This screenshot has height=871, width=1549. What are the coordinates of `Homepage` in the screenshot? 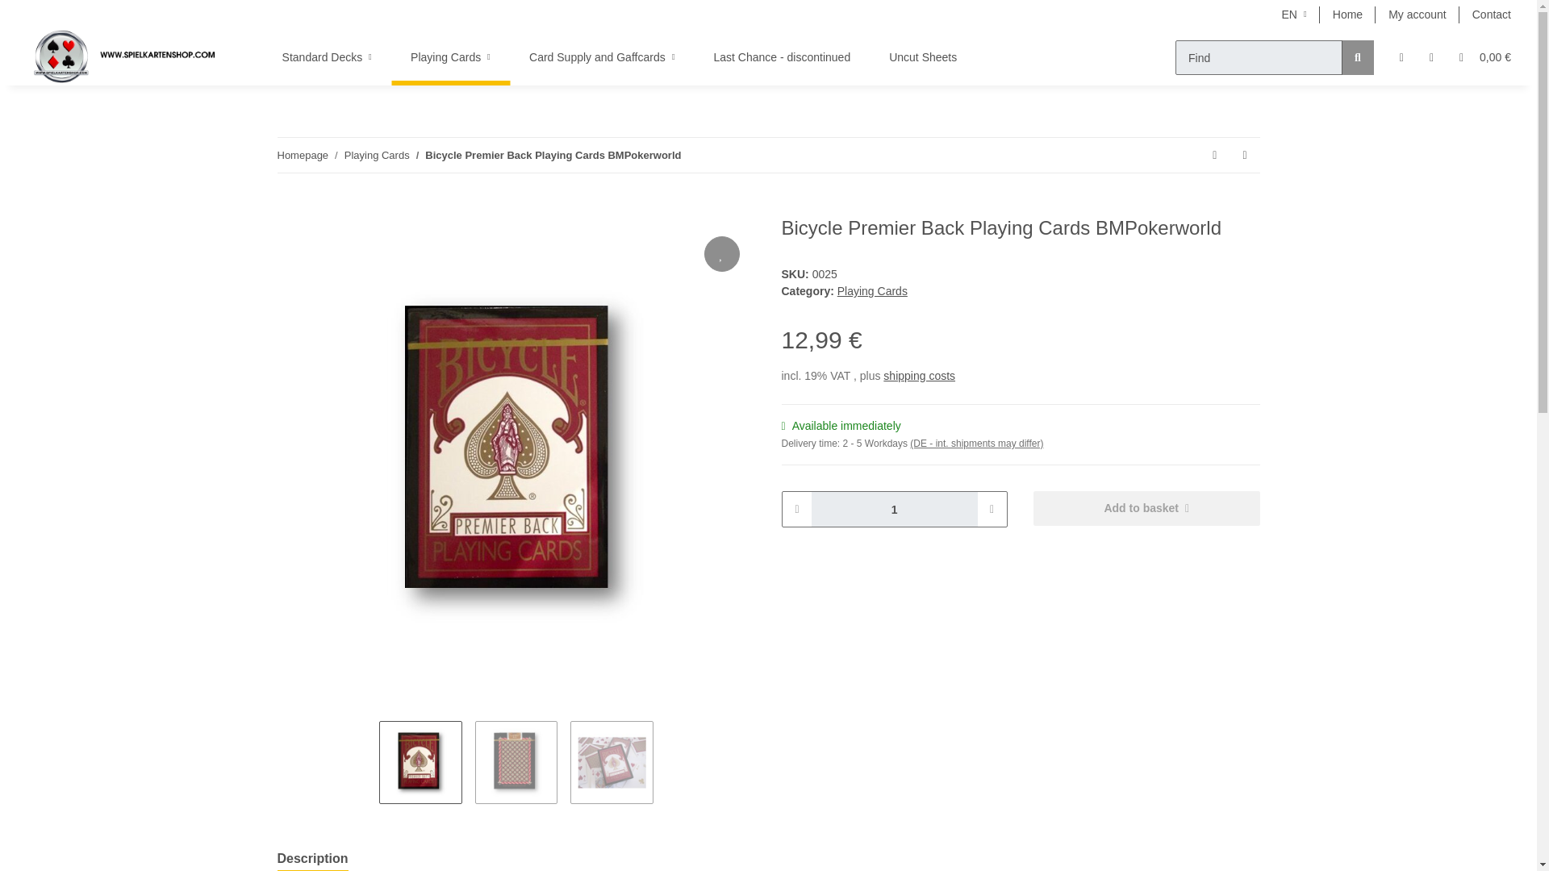 It's located at (303, 155).